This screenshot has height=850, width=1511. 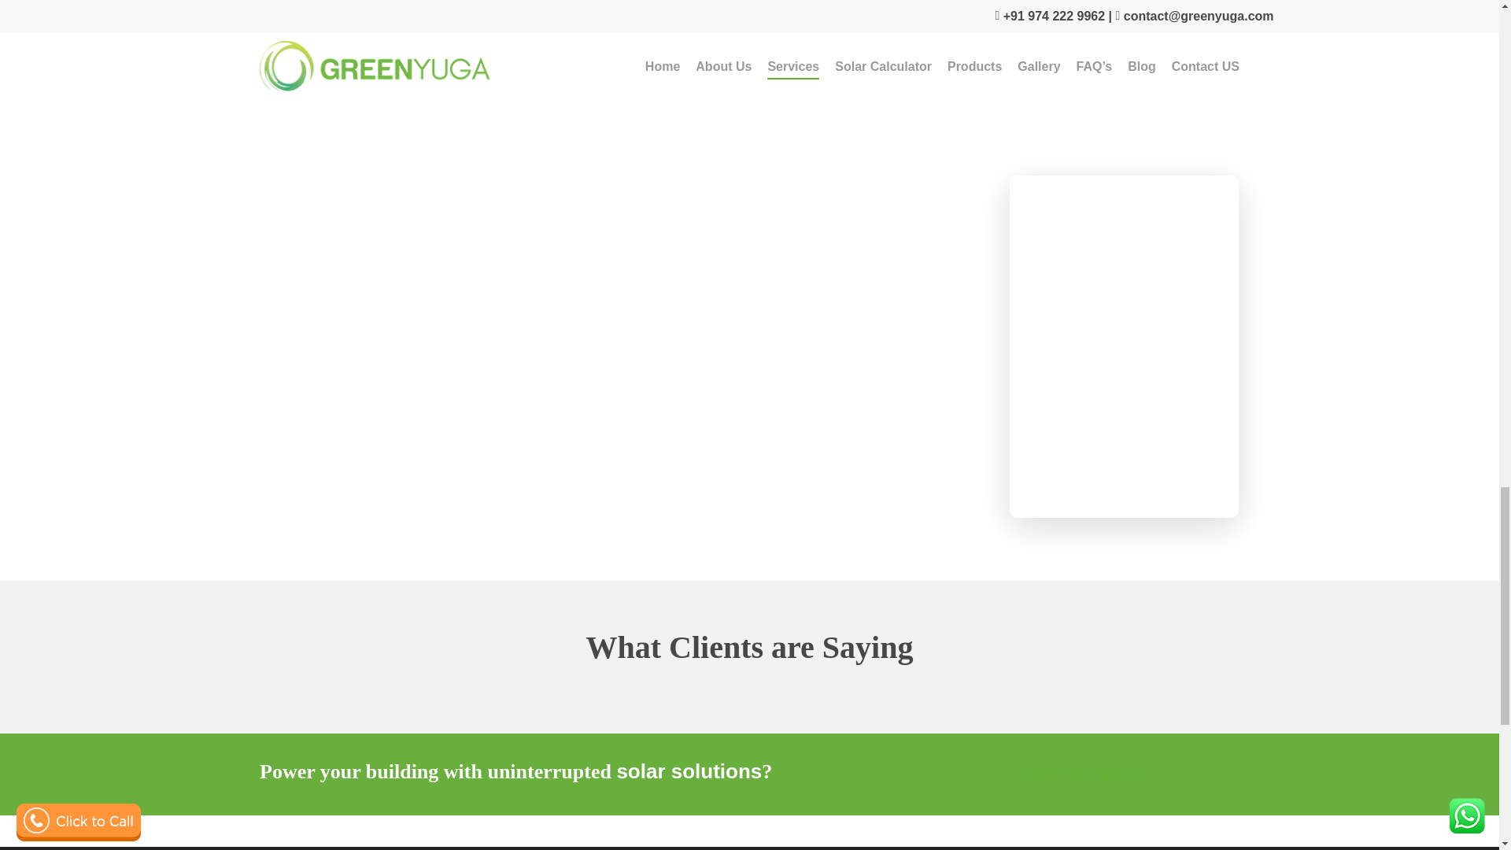 I want to click on GET A FREE QUOTE, so click(x=1083, y=774).